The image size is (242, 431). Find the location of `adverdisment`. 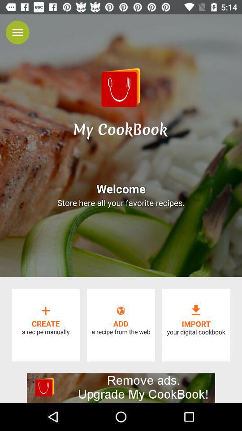

adverdisment is located at coordinates (121, 388).